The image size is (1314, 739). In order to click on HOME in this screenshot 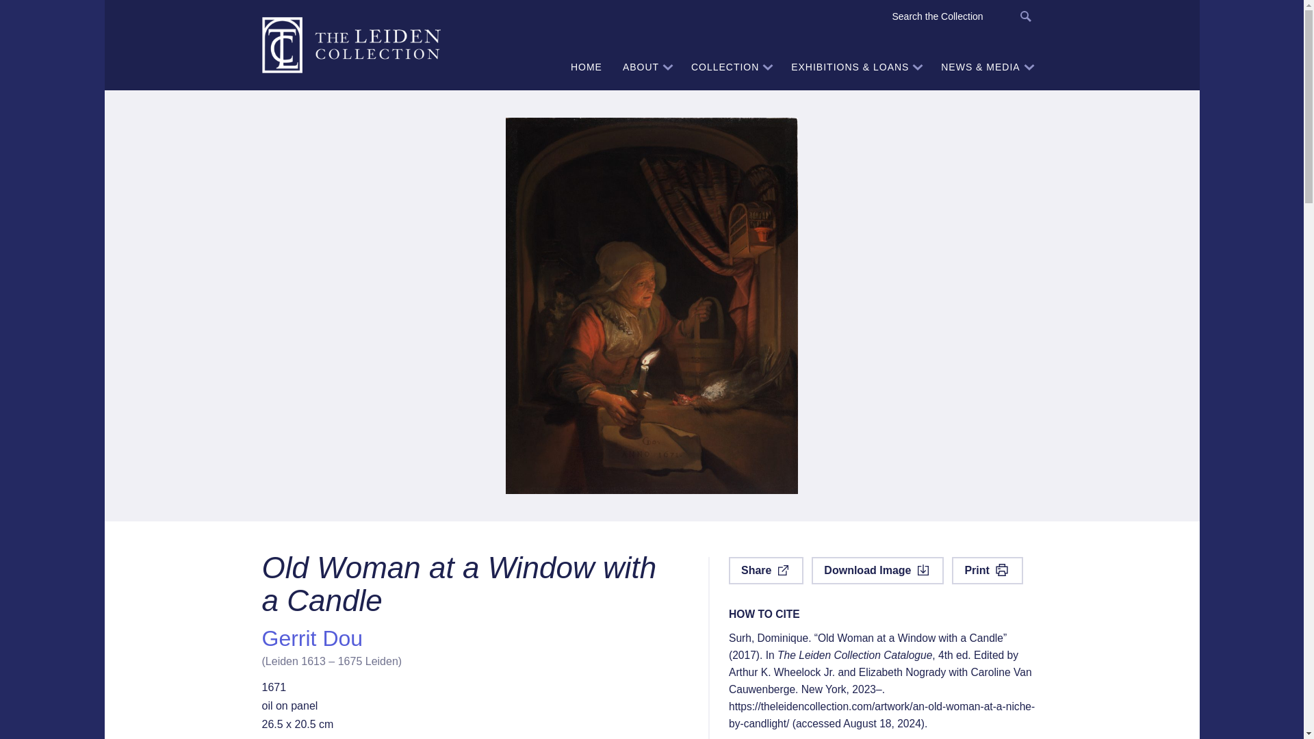, I will do `click(586, 66)`.